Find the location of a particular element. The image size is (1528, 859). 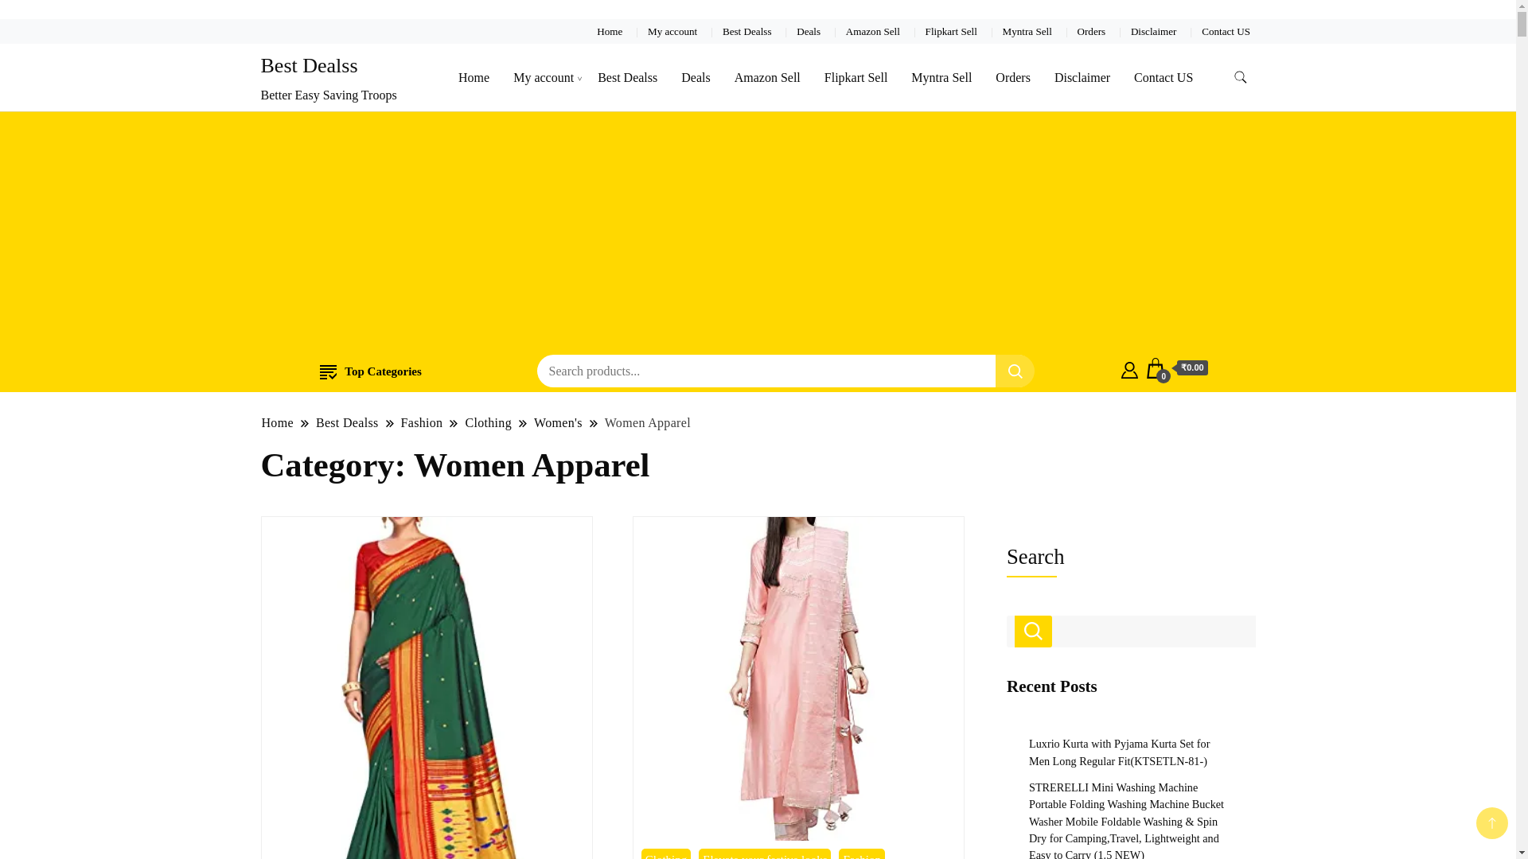

Flipkart Sell is located at coordinates (952, 32).